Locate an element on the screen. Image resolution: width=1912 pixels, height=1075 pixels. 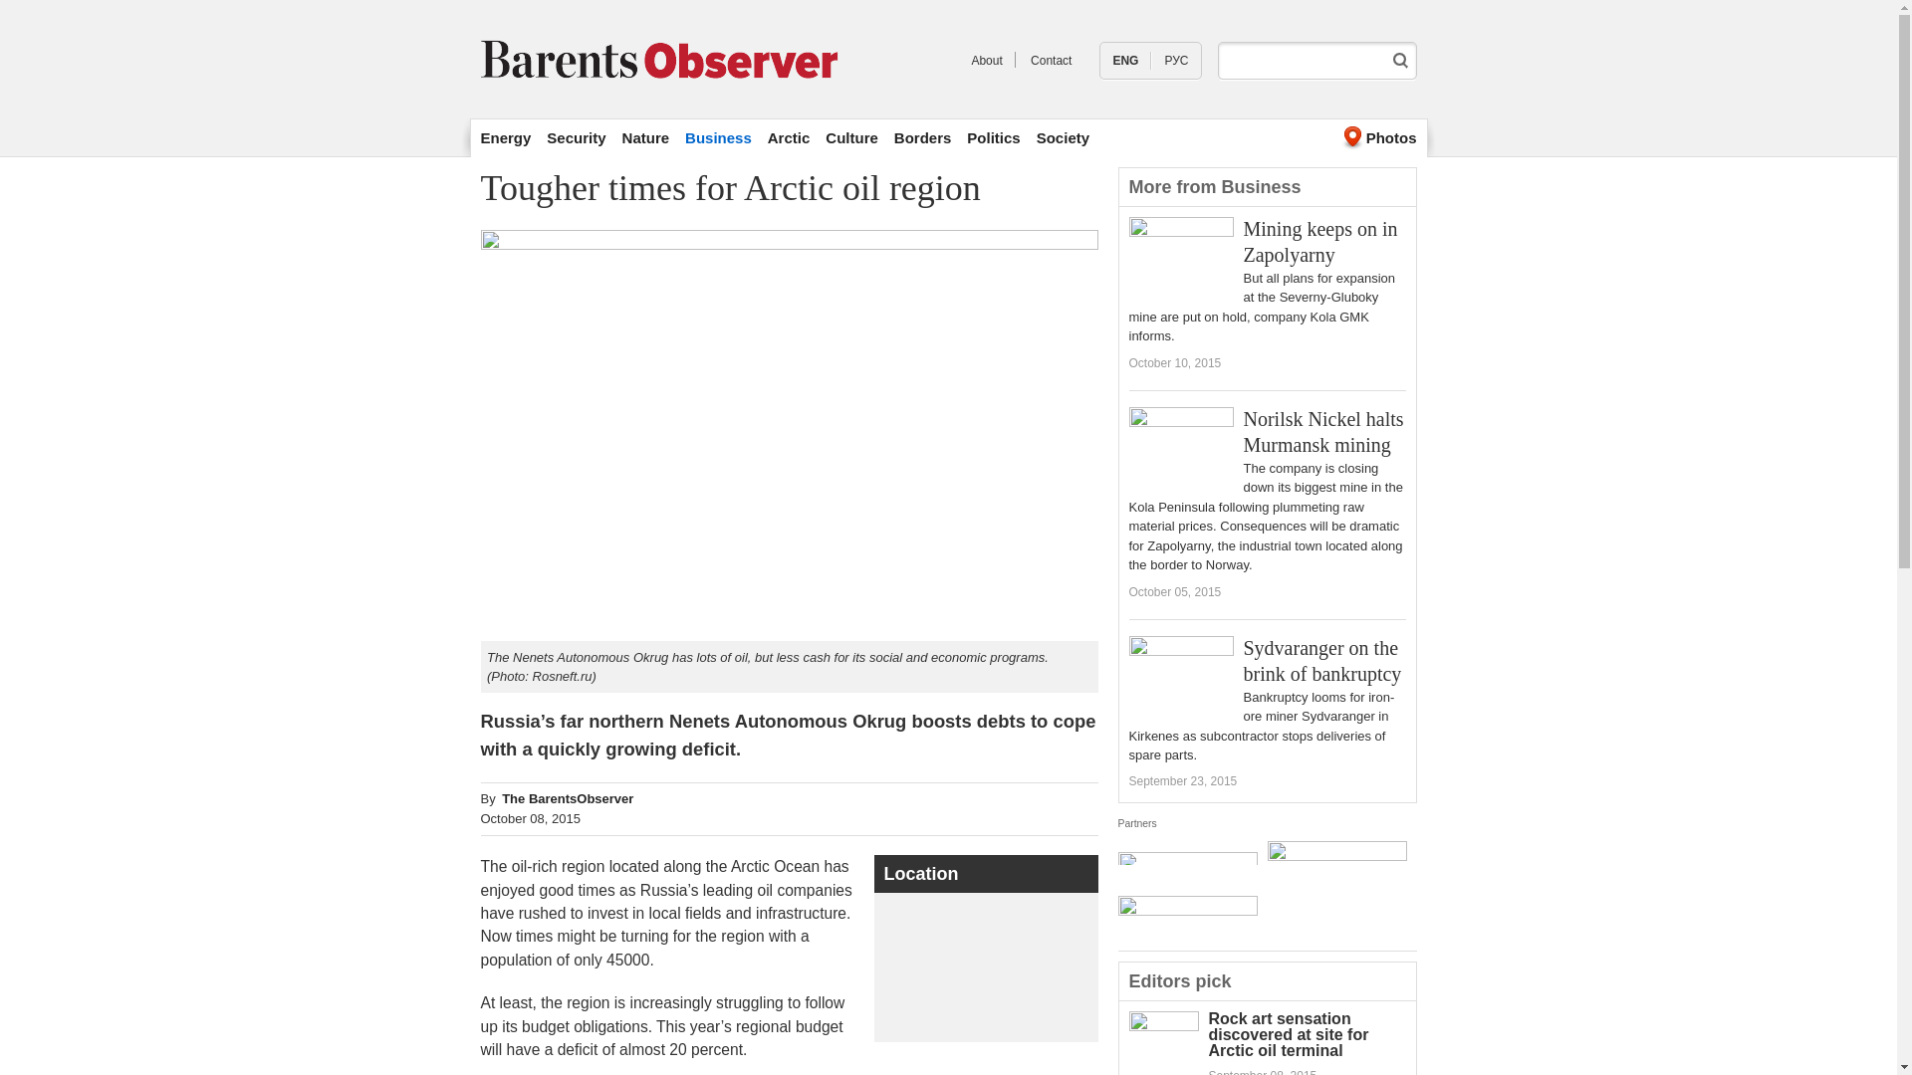
Security is located at coordinates (576, 137).